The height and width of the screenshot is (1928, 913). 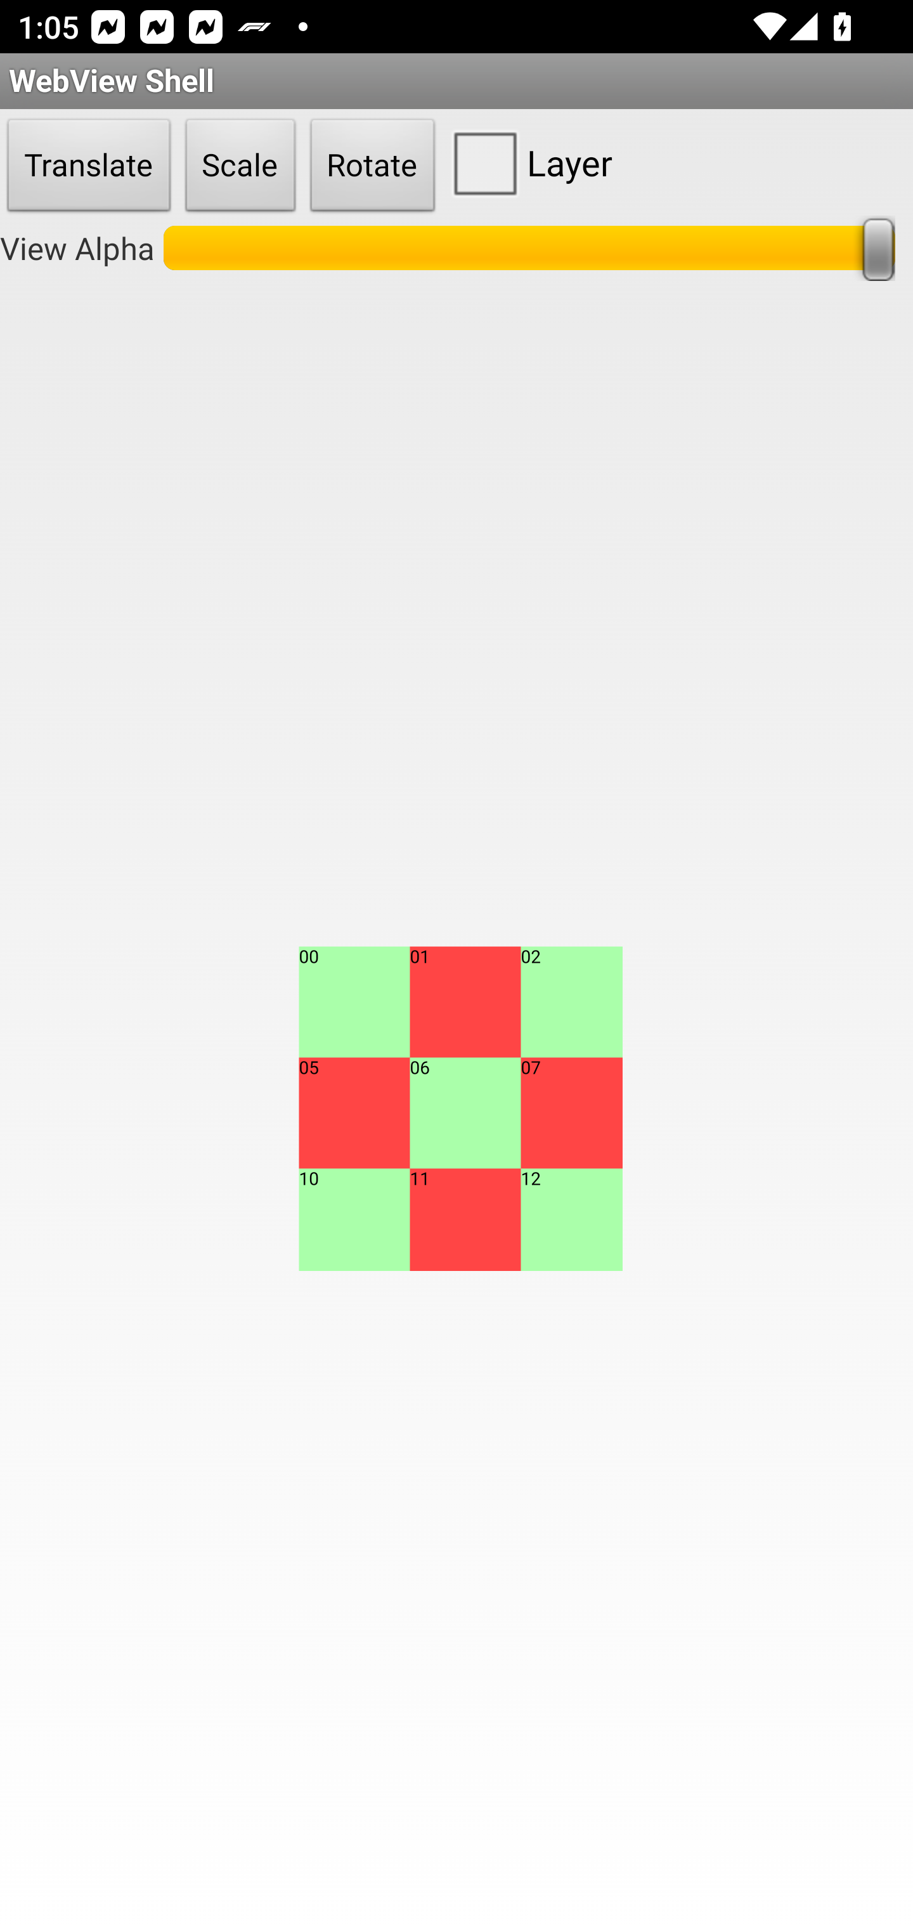 I want to click on Translate, so click(x=89, y=166).